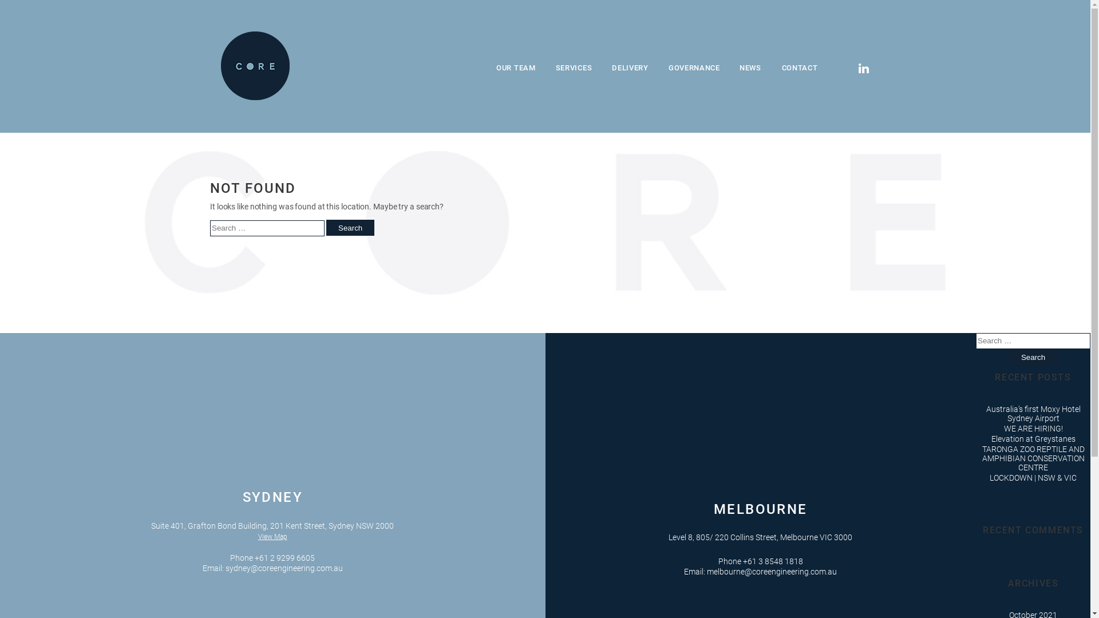 The width and height of the screenshot is (1099, 618). Describe the element at coordinates (800, 69) in the screenshot. I see `CONTACT` at that location.